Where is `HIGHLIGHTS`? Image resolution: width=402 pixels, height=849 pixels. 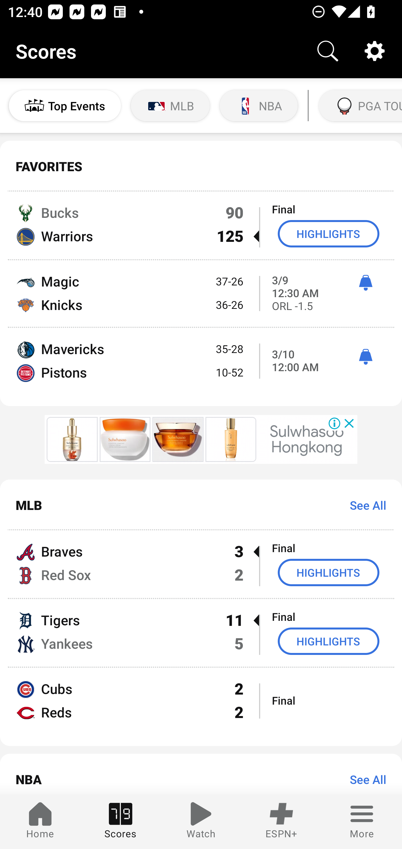 HIGHLIGHTS is located at coordinates (329, 233).